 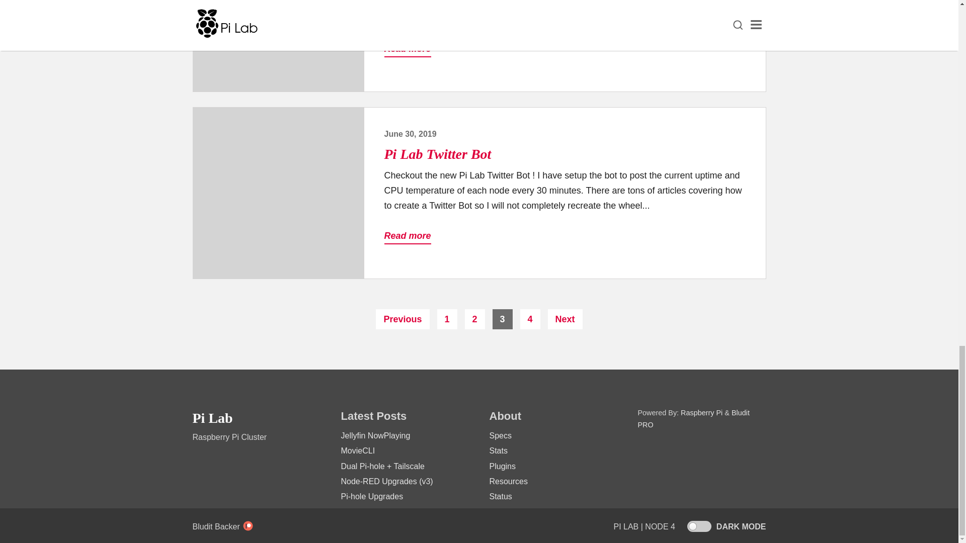 I want to click on 1, so click(x=447, y=319).